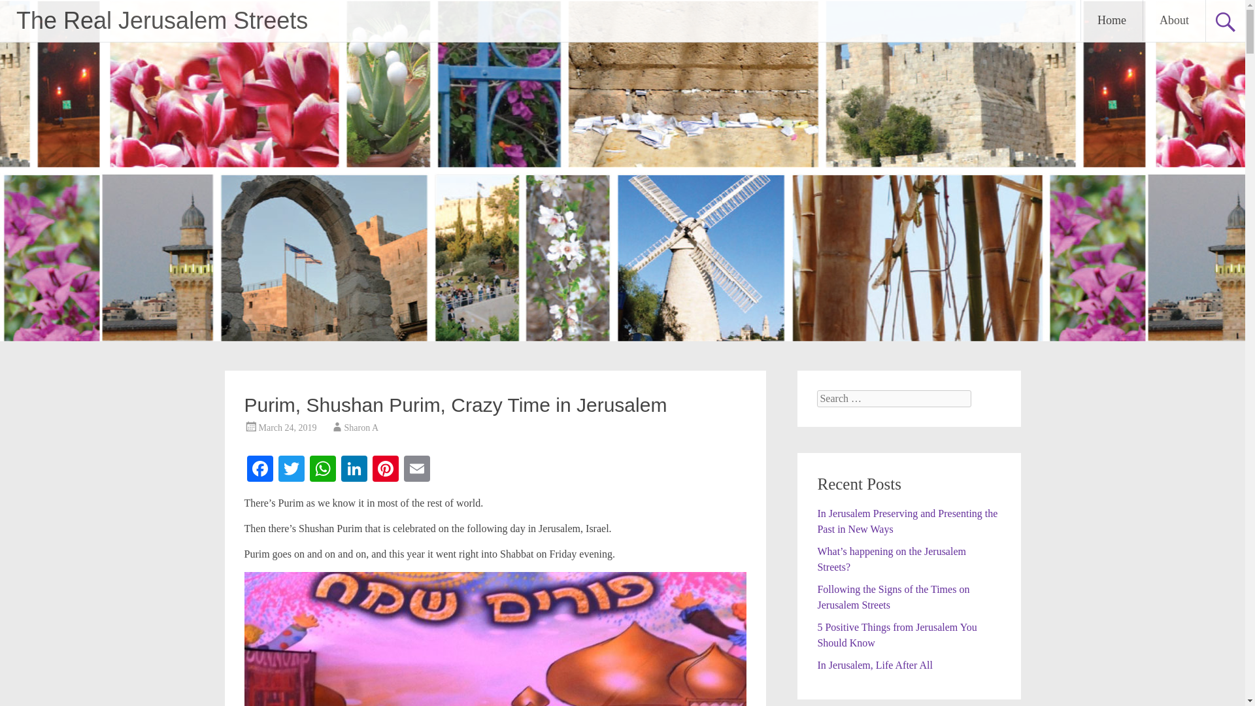 This screenshot has width=1255, height=706. I want to click on March 24, 2019, so click(288, 428).